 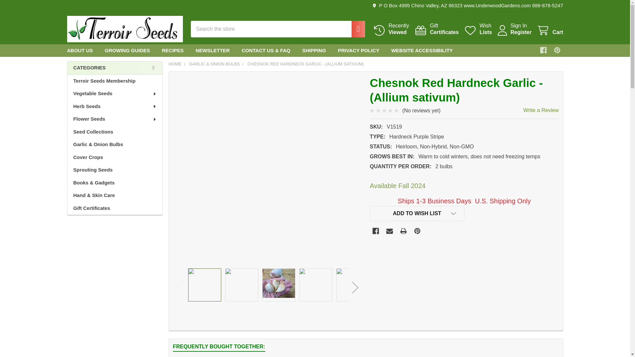 What do you see at coordinates (550, 30) in the screenshot?
I see `Sign In` at bounding box center [550, 30].